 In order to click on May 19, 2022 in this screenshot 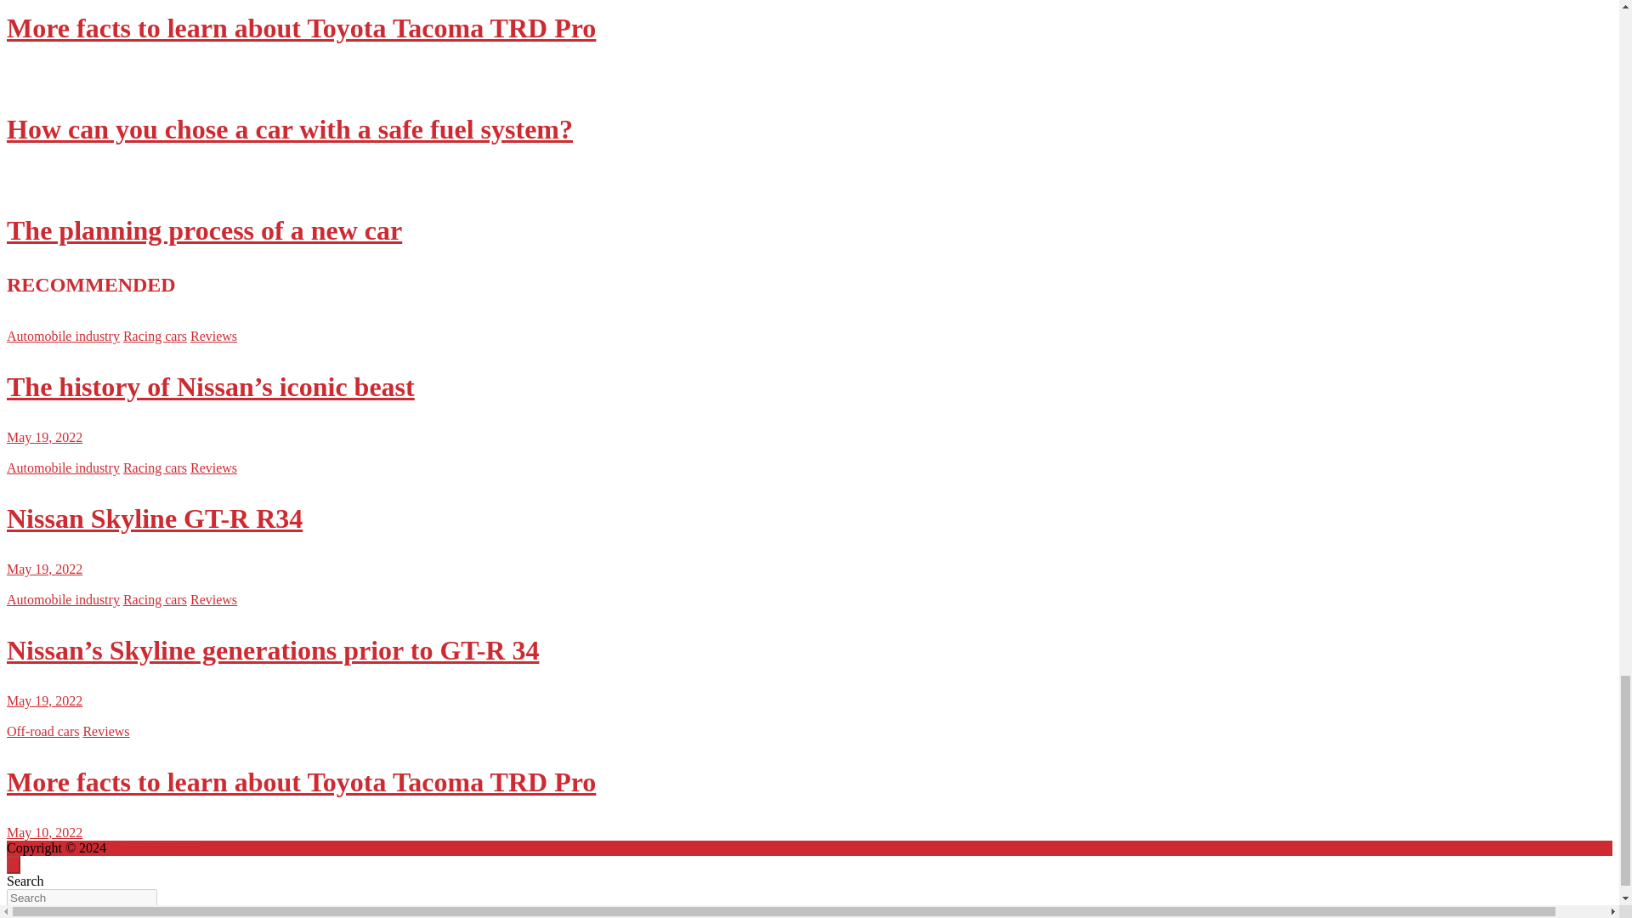, I will do `click(44, 437)`.